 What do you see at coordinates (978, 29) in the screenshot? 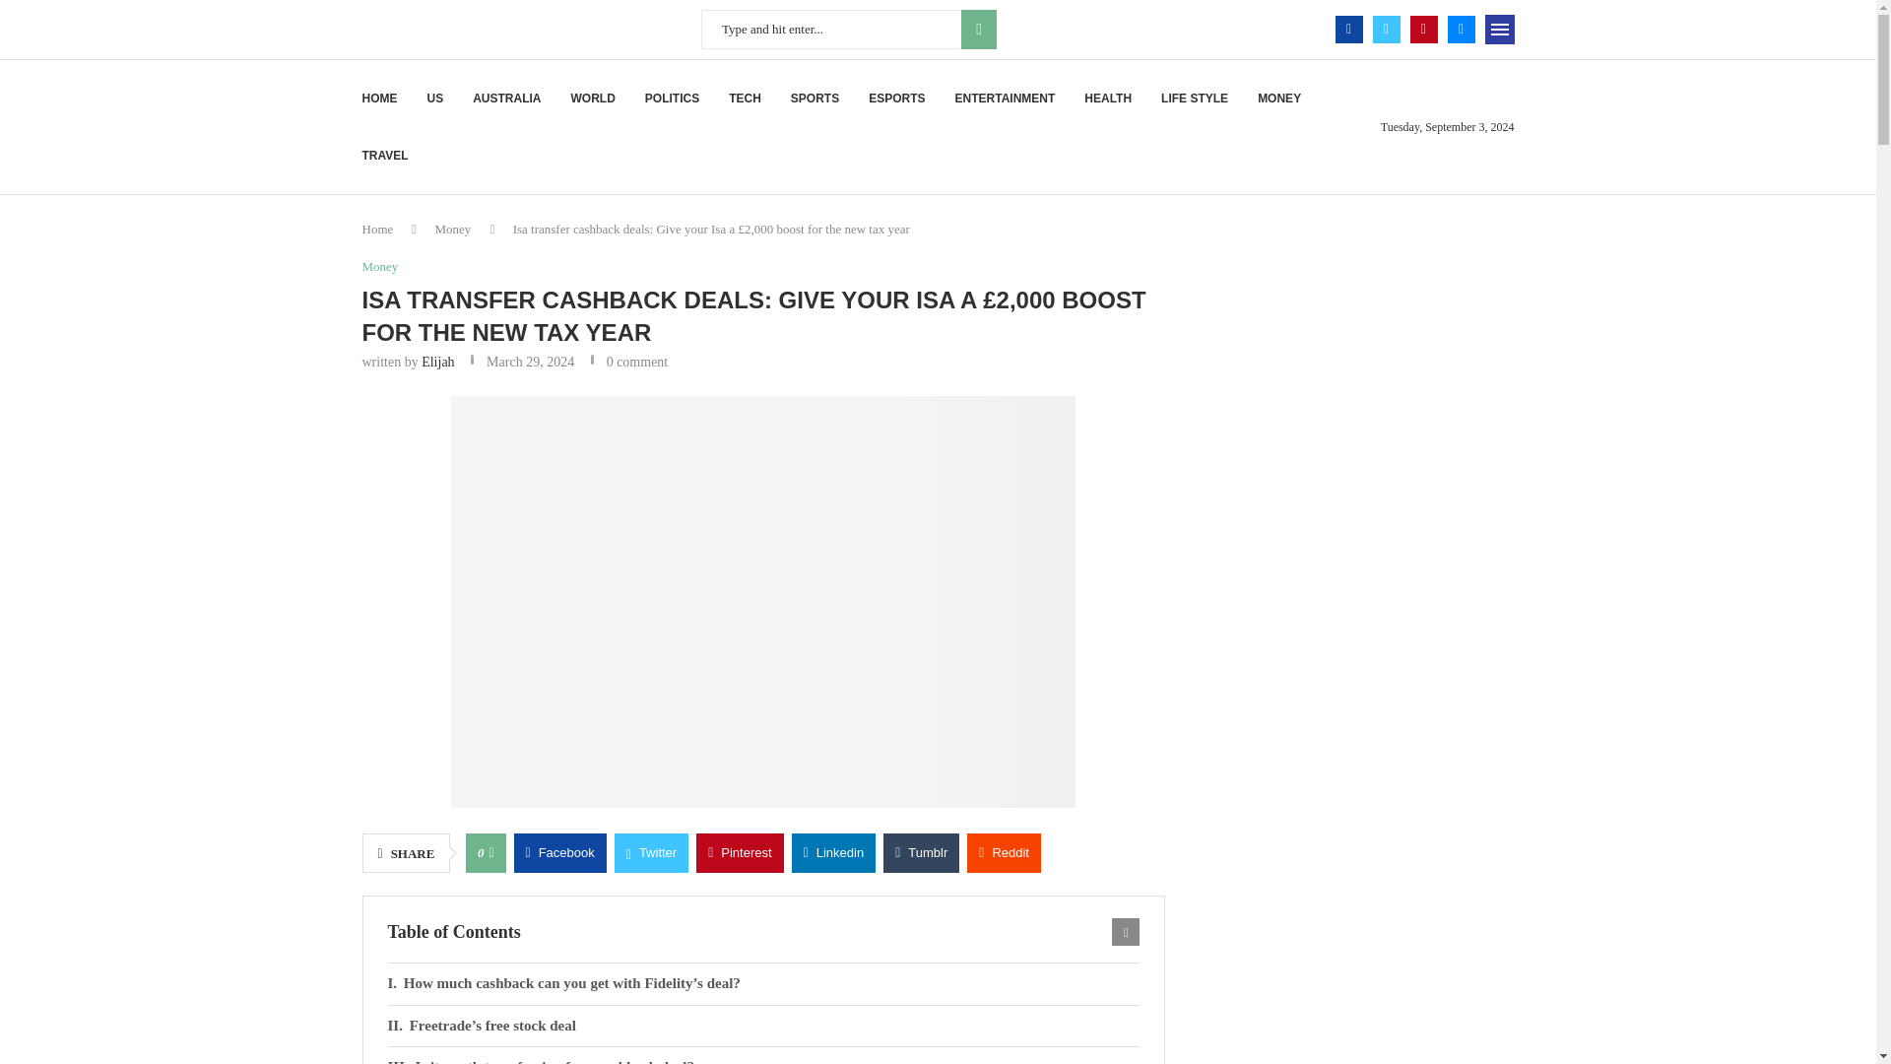
I see `SEARCH` at bounding box center [978, 29].